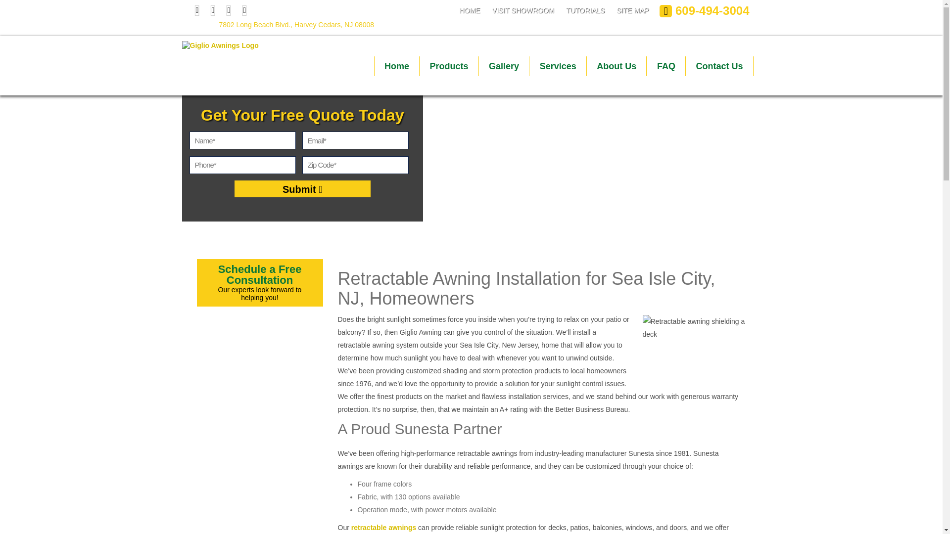 This screenshot has height=534, width=950. What do you see at coordinates (694, 349) in the screenshot?
I see `Retractable Awning Sea Isle City NJ` at bounding box center [694, 349].